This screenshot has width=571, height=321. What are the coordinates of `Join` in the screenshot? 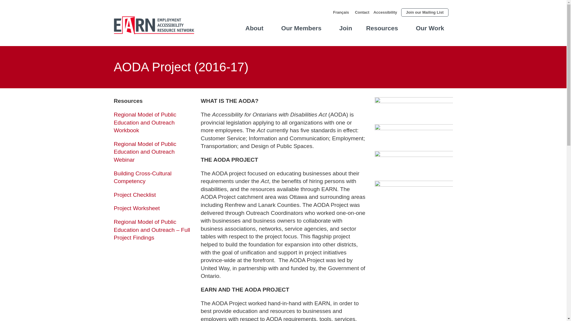 It's located at (346, 28).